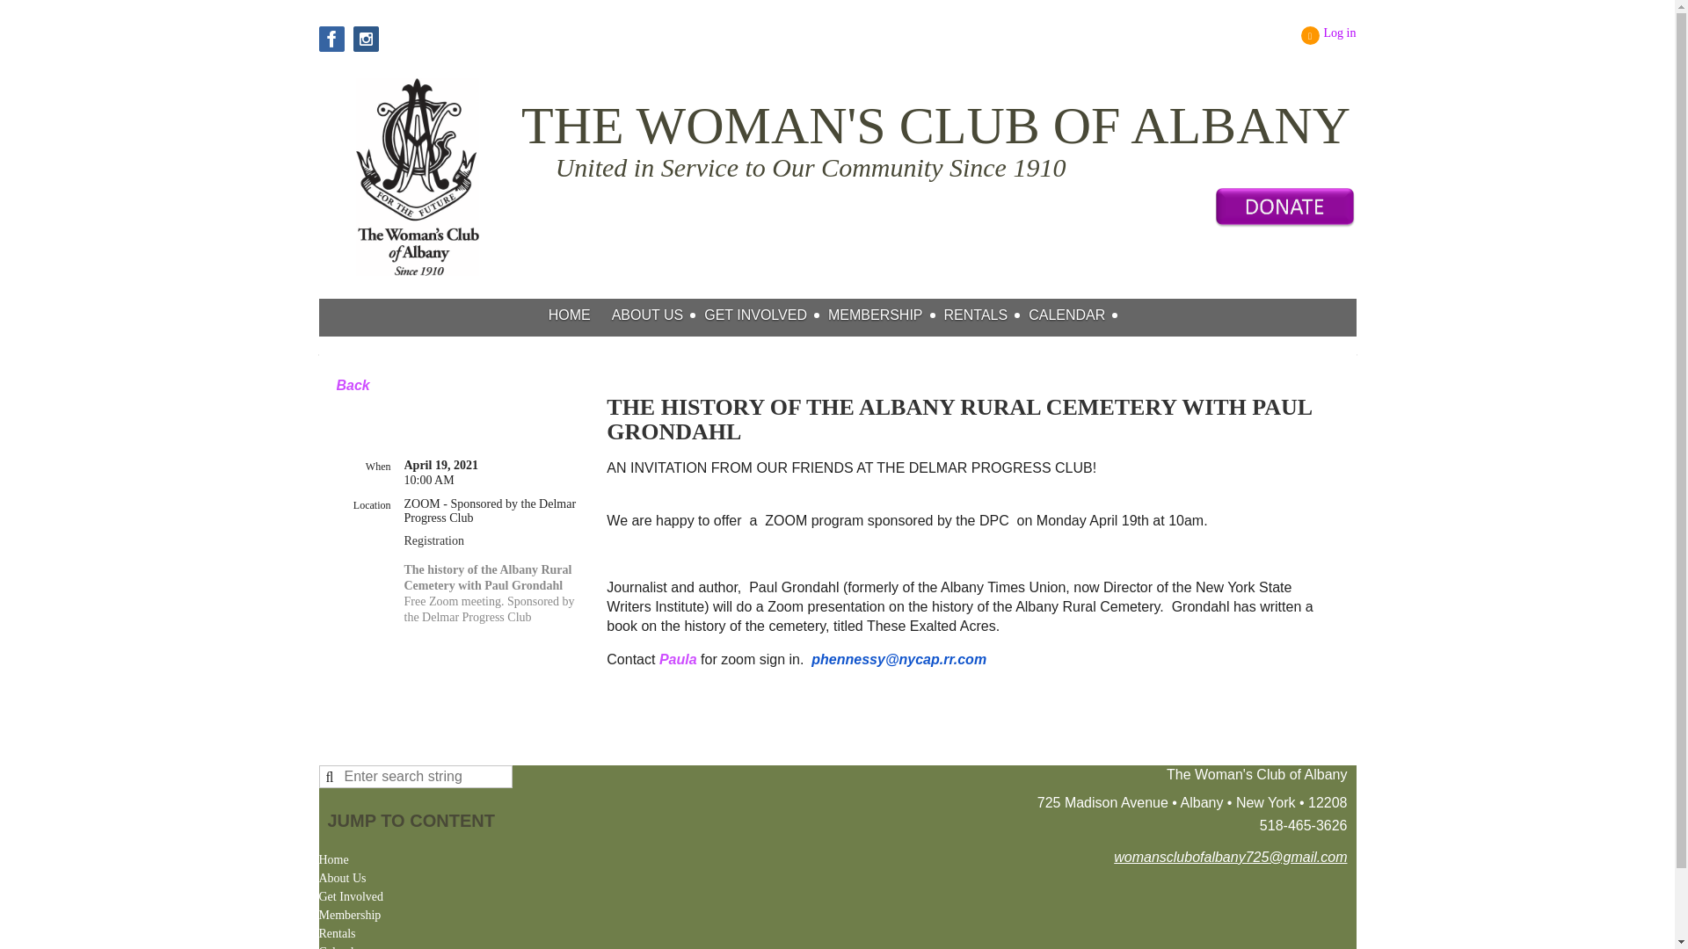  I want to click on Get Involved, so click(350, 897).